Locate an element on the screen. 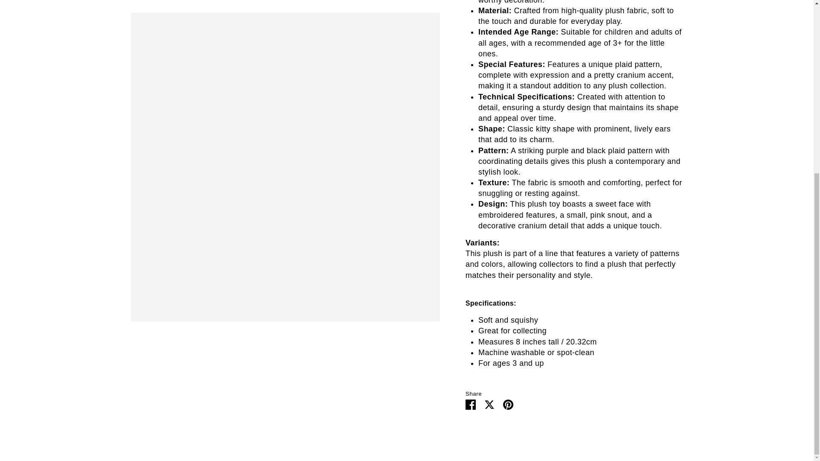 The width and height of the screenshot is (820, 461). Discover is located at coordinates (661, 160).